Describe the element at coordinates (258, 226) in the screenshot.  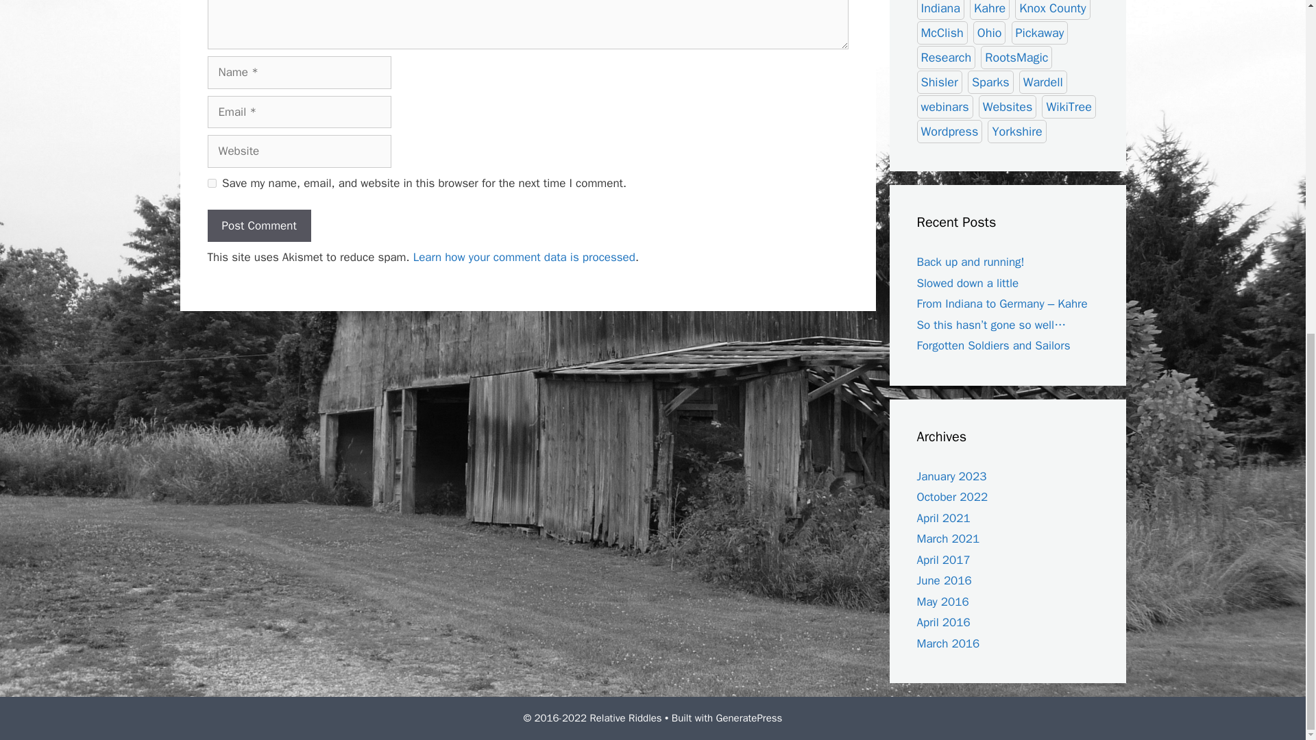
I see `Post Comment` at that location.